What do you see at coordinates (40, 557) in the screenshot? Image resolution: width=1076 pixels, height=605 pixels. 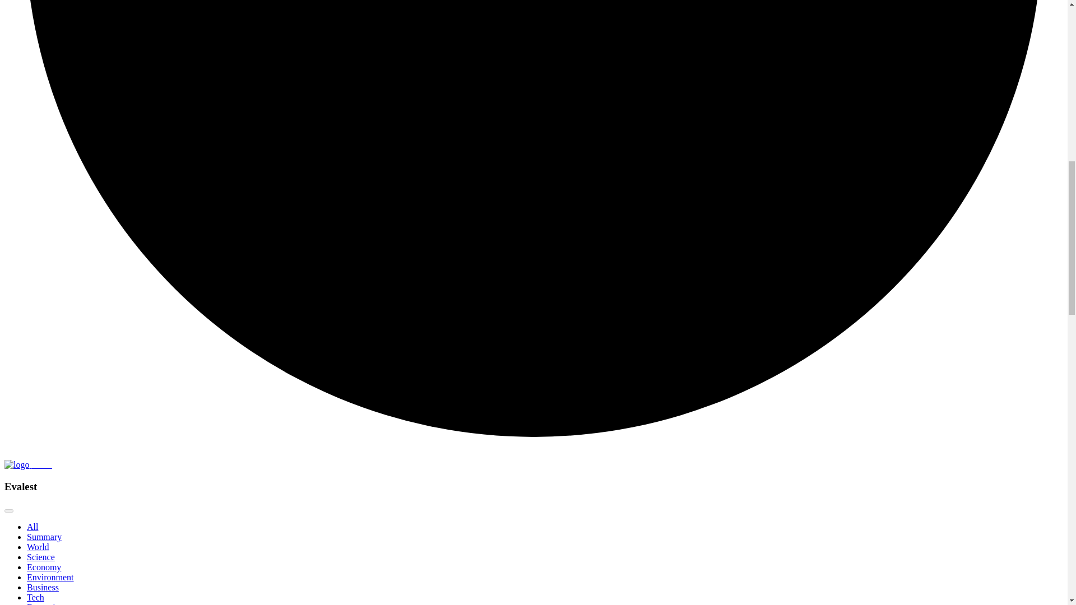 I see `Science` at bounding box center [40, 557].